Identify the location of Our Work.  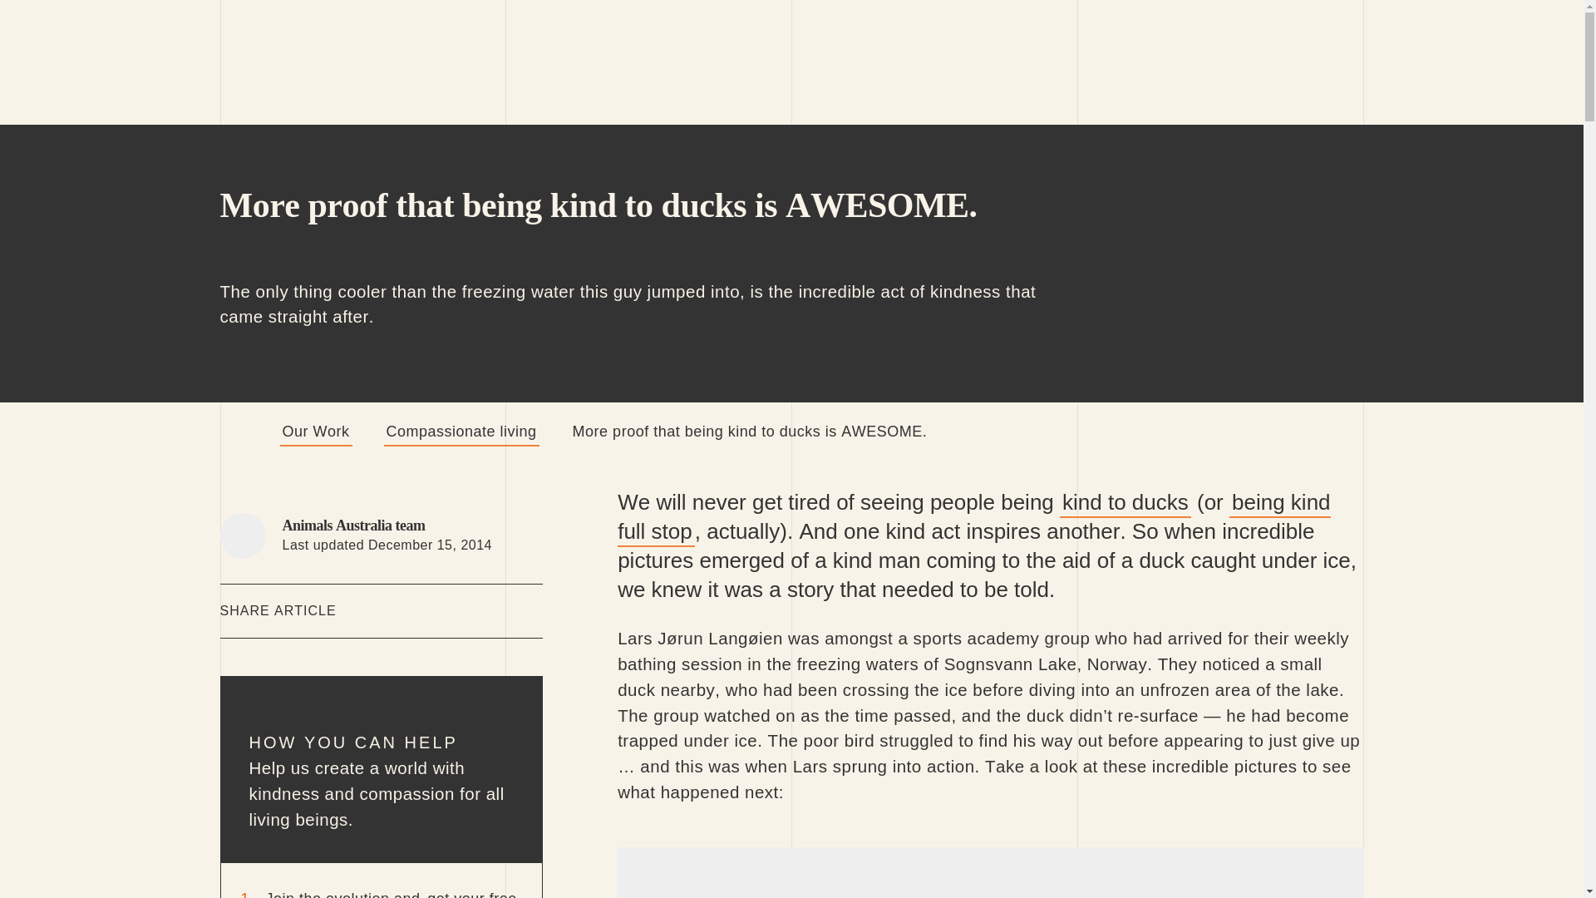
(315, 432).